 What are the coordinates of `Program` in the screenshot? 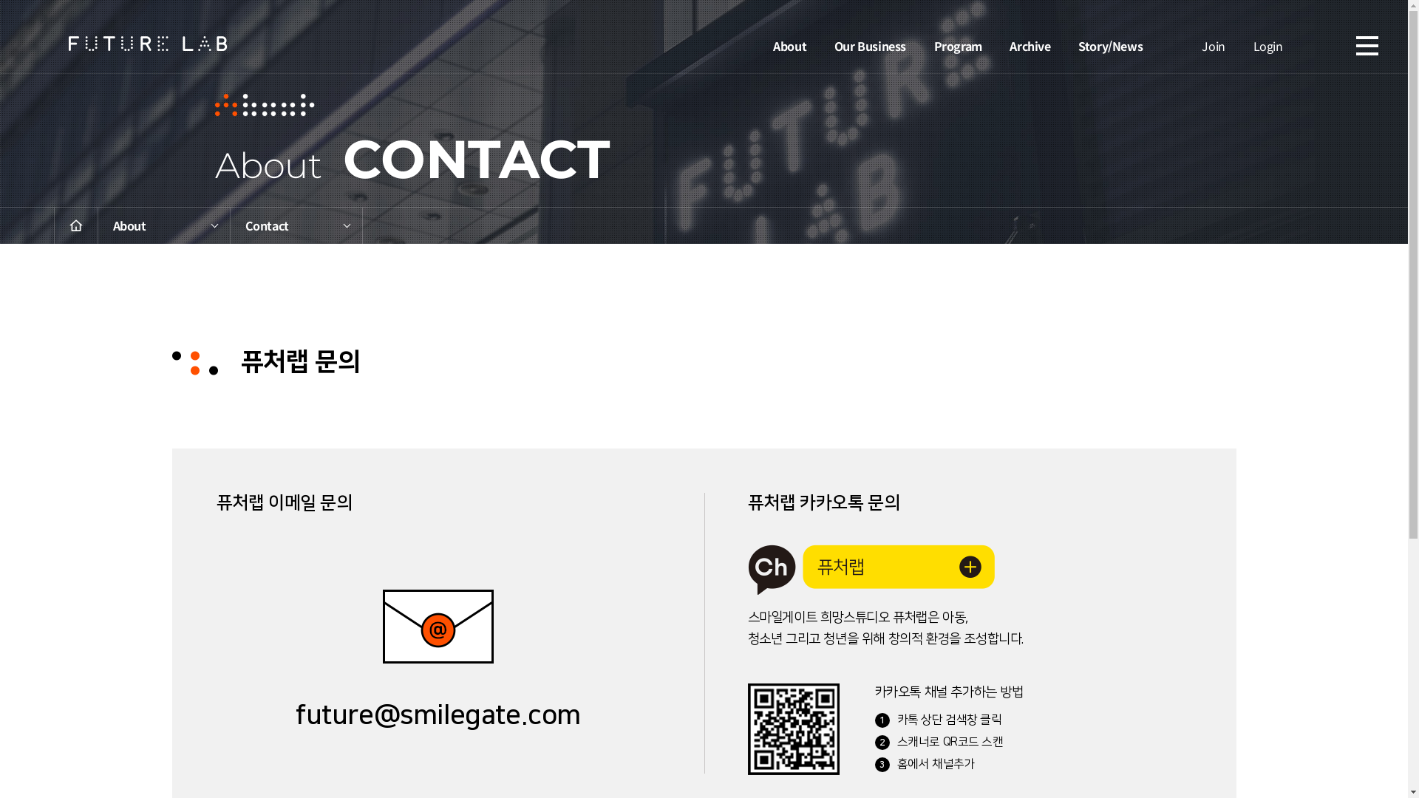 It's located at (958, 45).